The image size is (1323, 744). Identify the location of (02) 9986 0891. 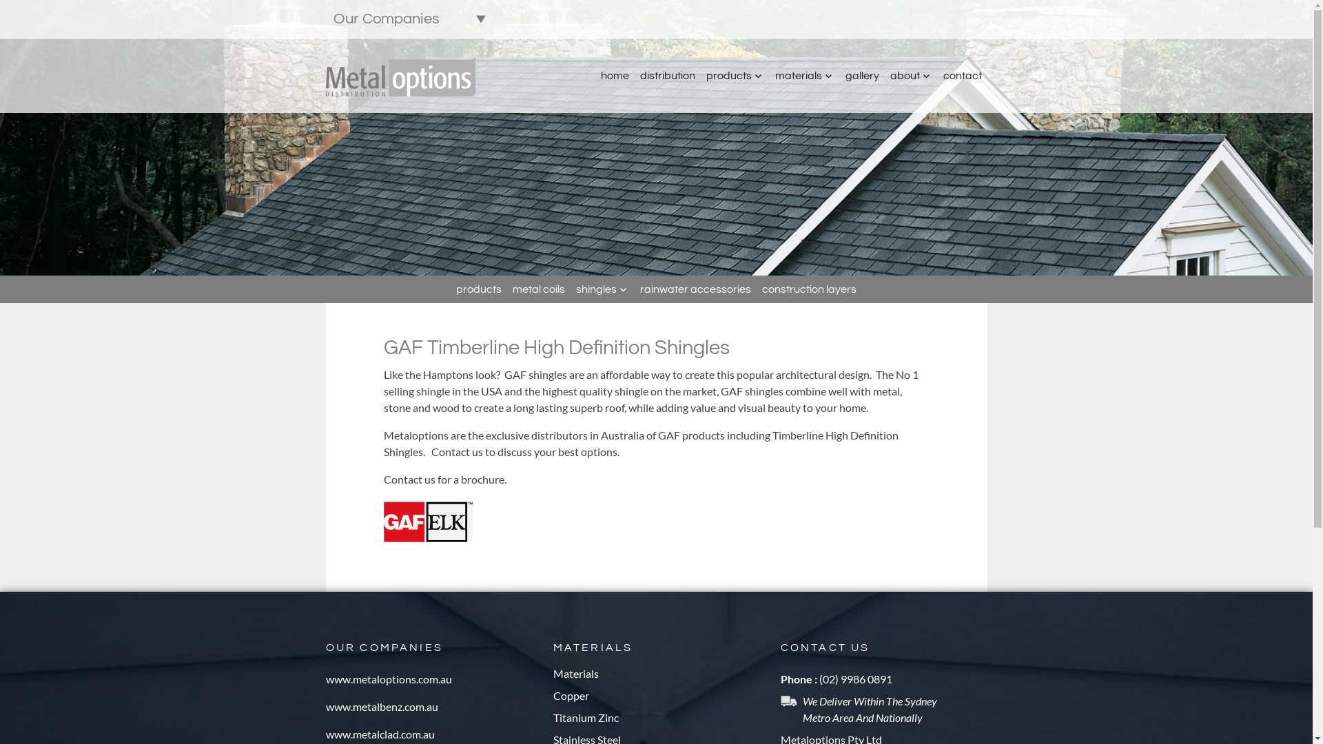
(855, 679).